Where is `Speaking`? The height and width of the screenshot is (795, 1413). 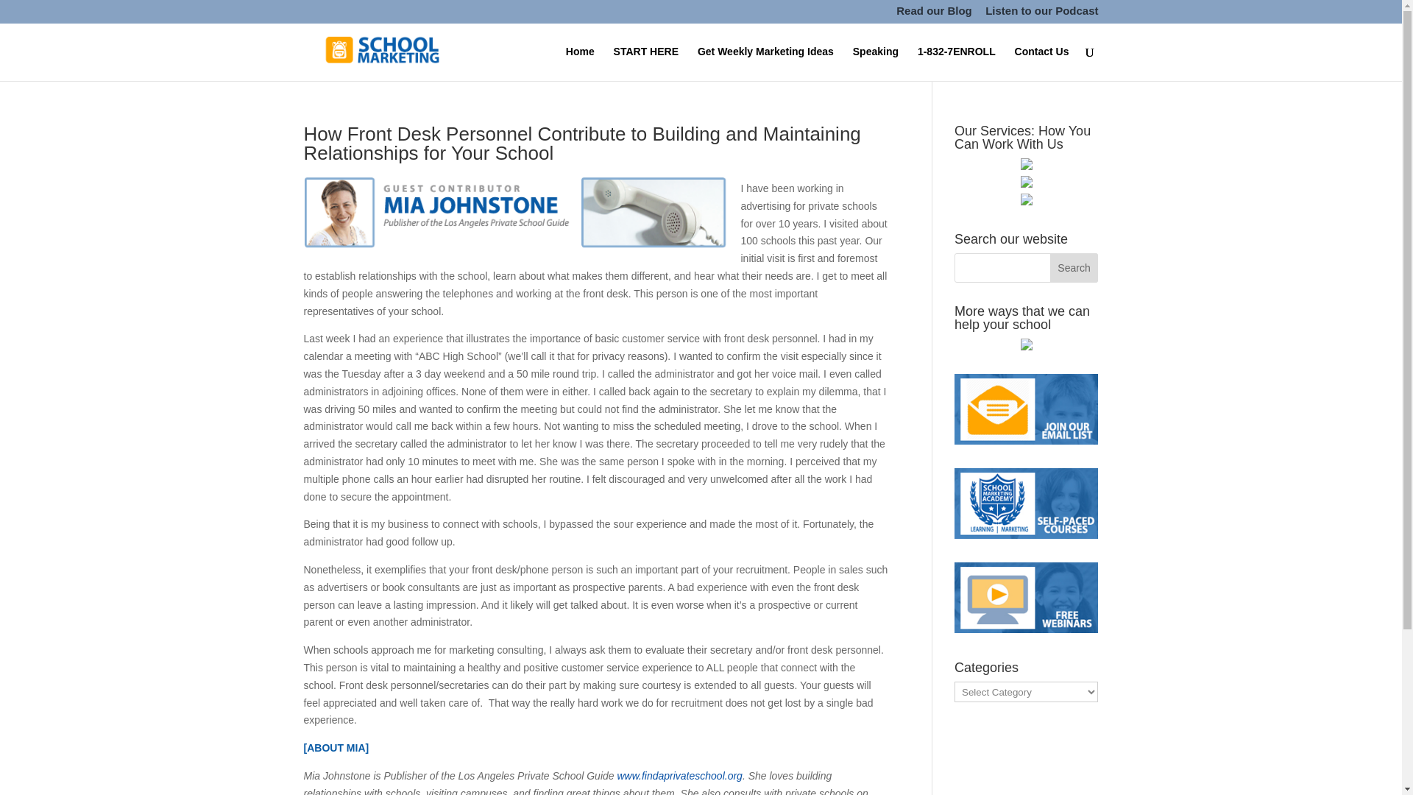
Speaking is located at coordinates (876, 63).